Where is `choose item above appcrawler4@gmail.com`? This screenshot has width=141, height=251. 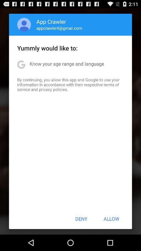
choose item above appcrawler4@gmail.com is located at coordinates (51, 21).